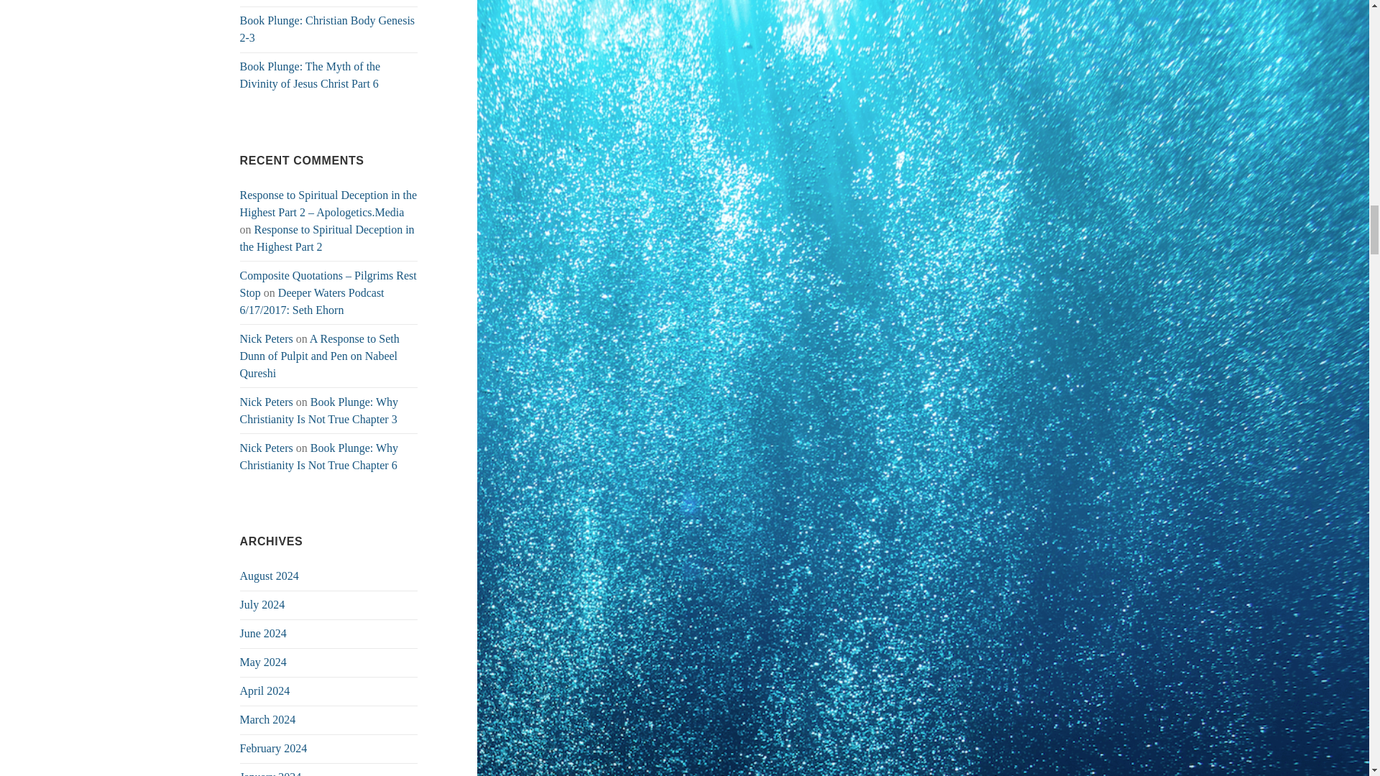 This screenshot has height=776, width=1380. What do you see at coordinates (319, 410) in the screenshot?
I see `Book Plunge: Why Christianity Is Not True Chapter 3` at bounding box center [319, 410].